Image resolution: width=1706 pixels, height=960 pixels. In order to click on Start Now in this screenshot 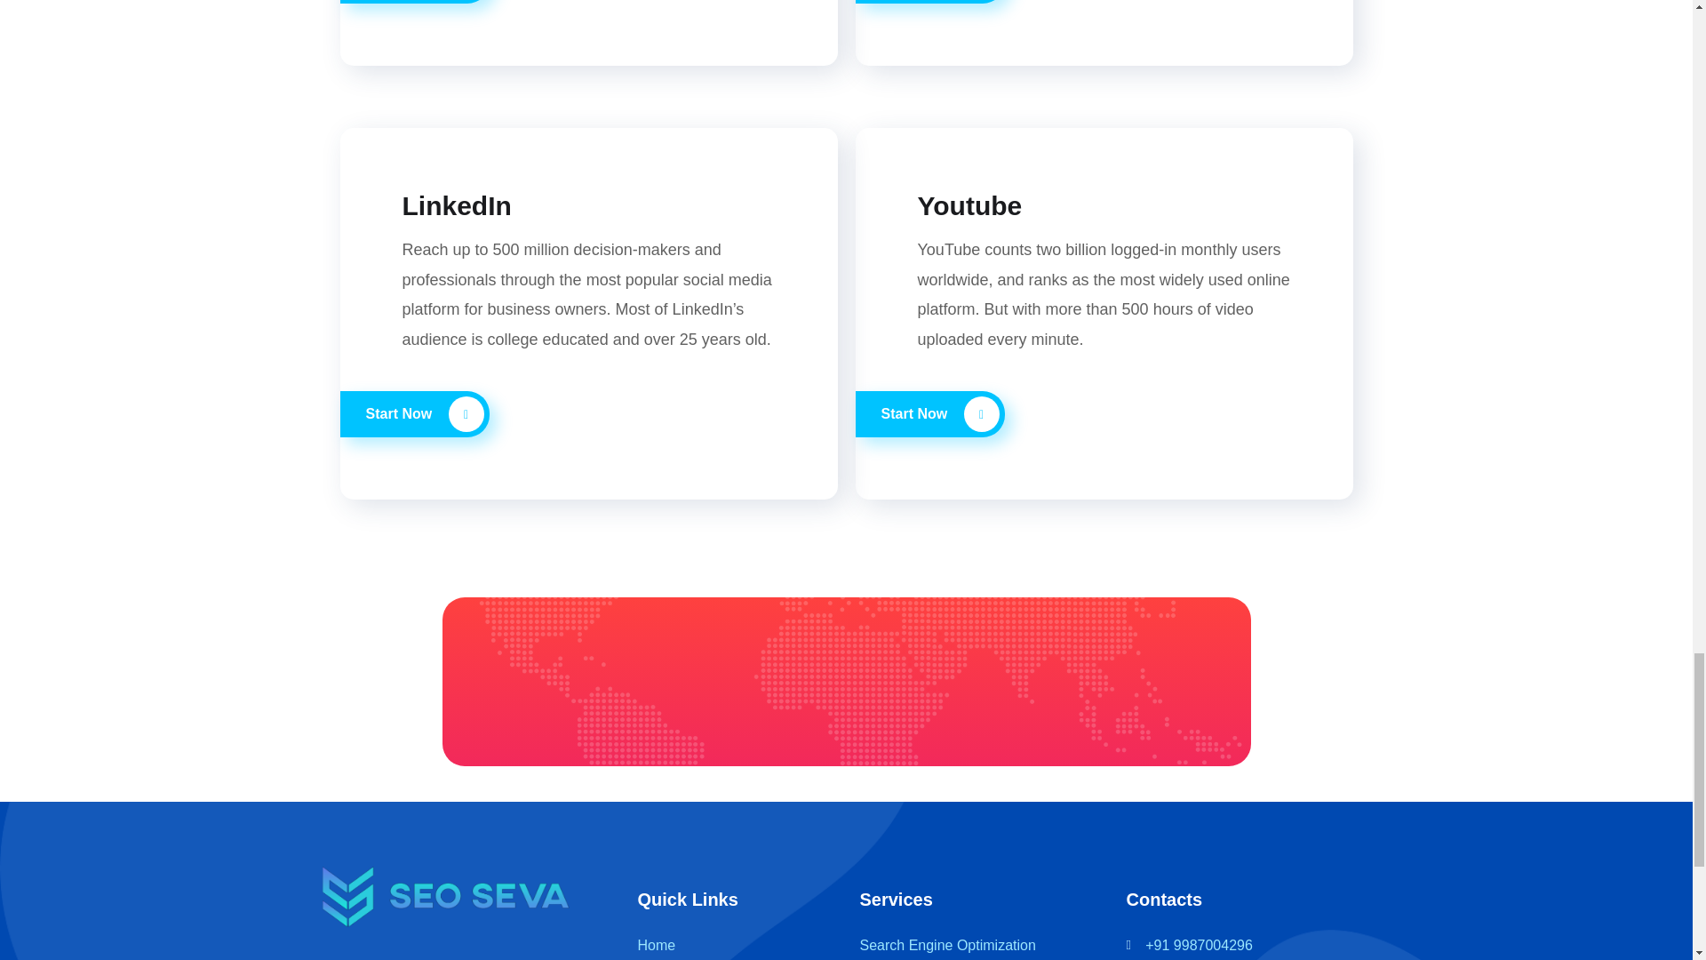, I will do `click(929, 414)`.